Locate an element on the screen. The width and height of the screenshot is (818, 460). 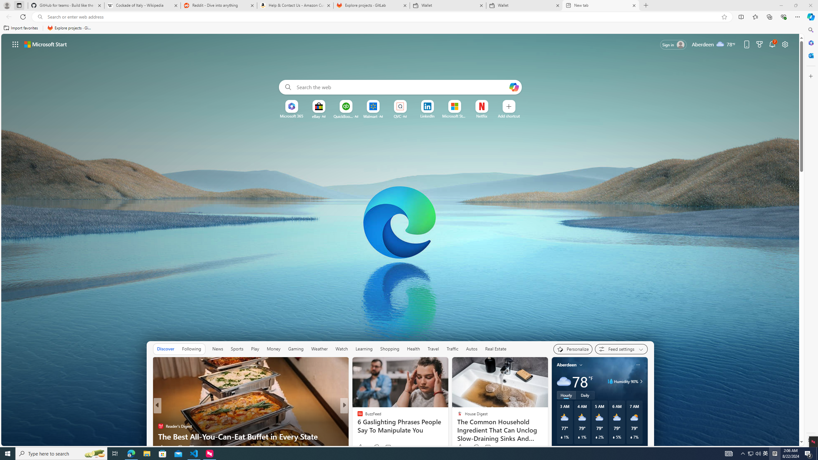
Newsweek is located at coordinates (161, 426).